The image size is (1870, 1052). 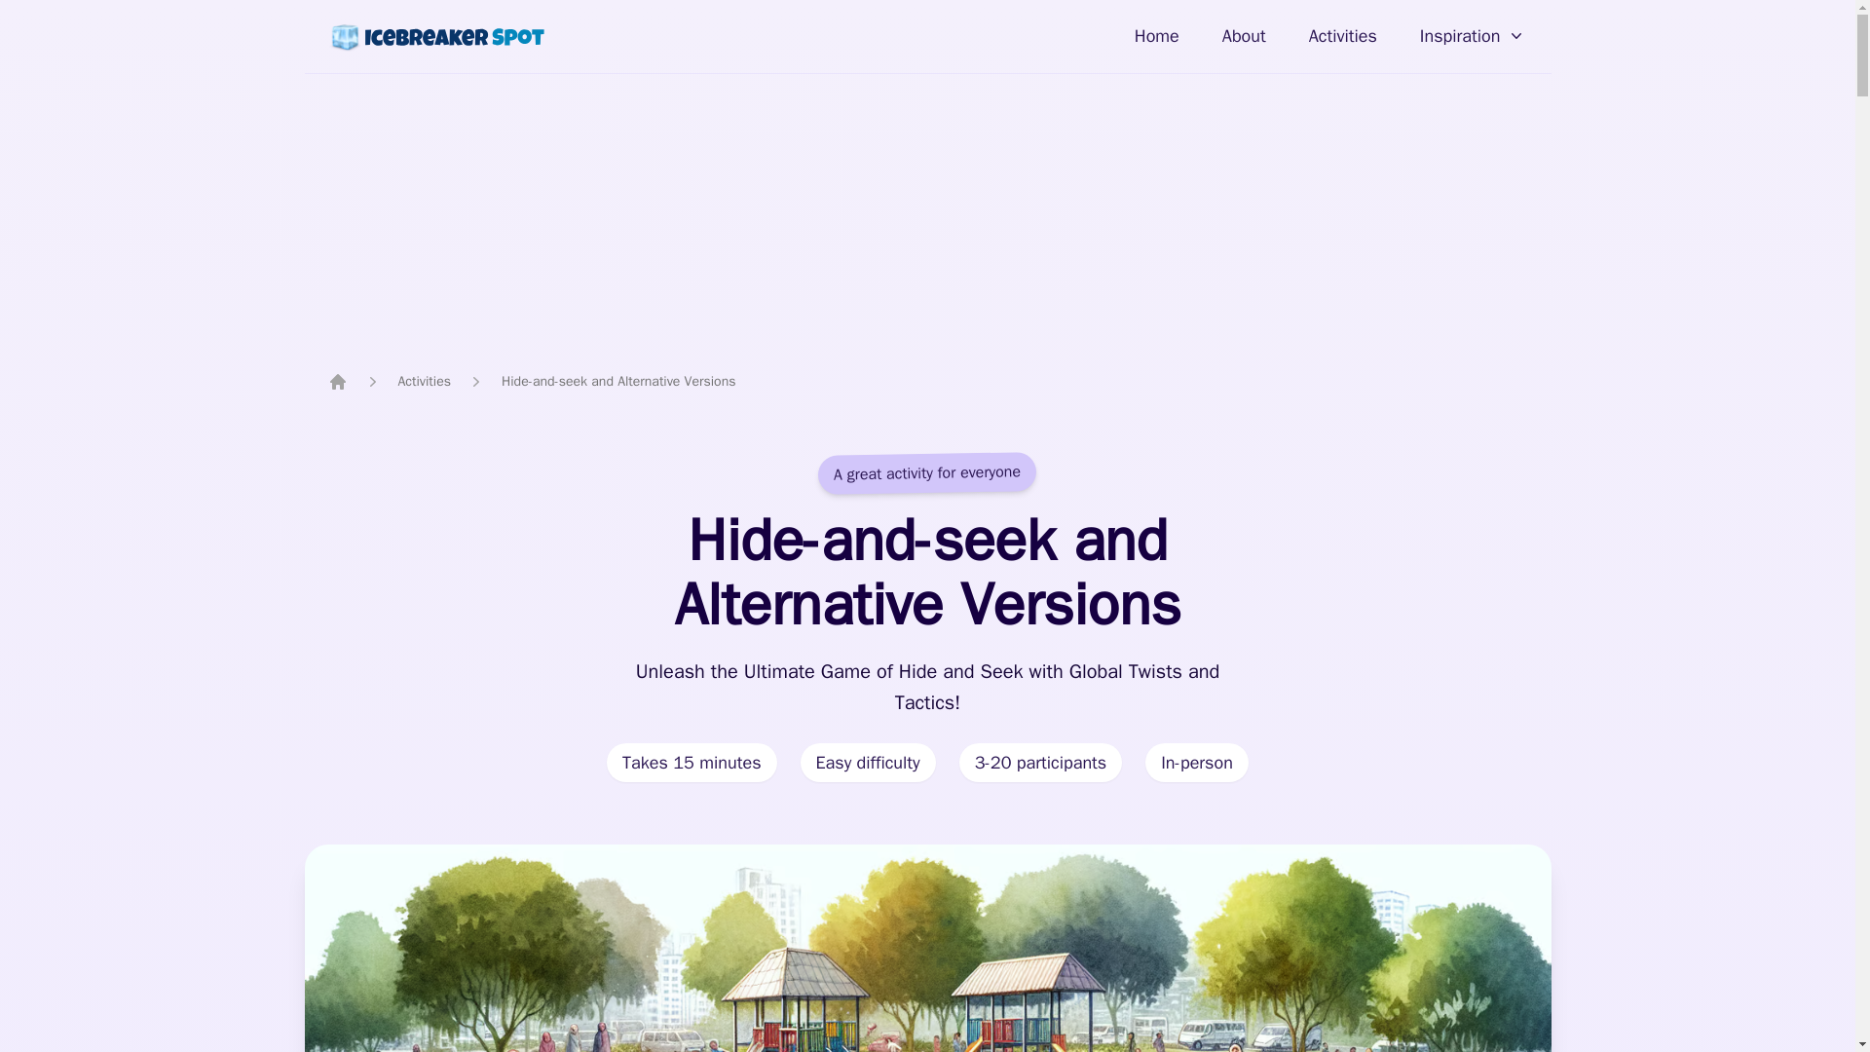 I want to click on Activities, so click(x=423, y=382).